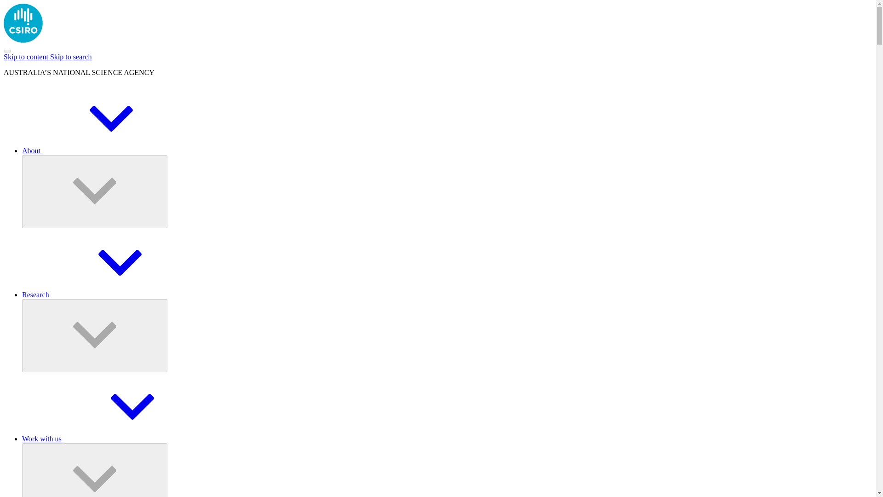 The width and height of the screenshot is (883, 497). What do you see at coordinates (27, 56) in the screenshot?
I see `Skip to content` at bounding box center [27, 56].